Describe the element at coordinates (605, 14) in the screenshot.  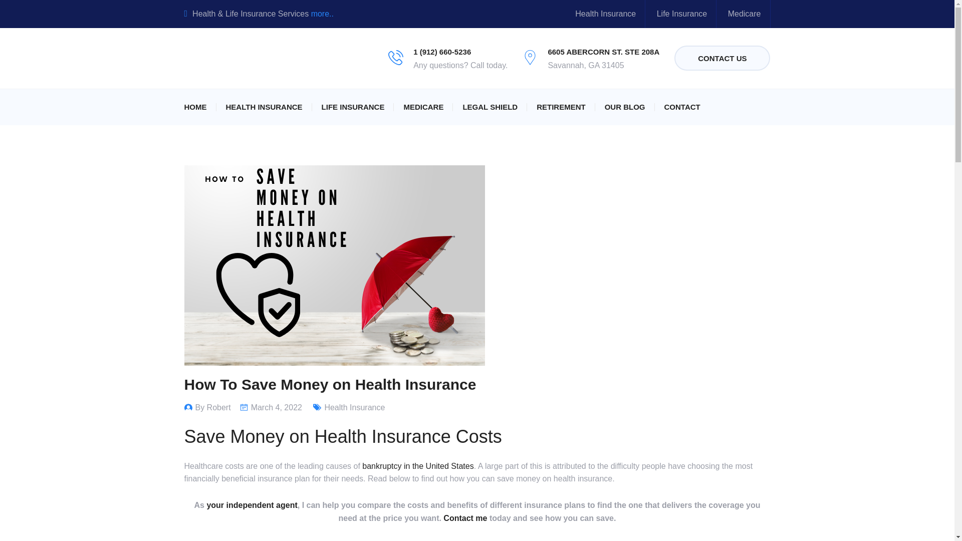
I see `Health Insurance` at that location.